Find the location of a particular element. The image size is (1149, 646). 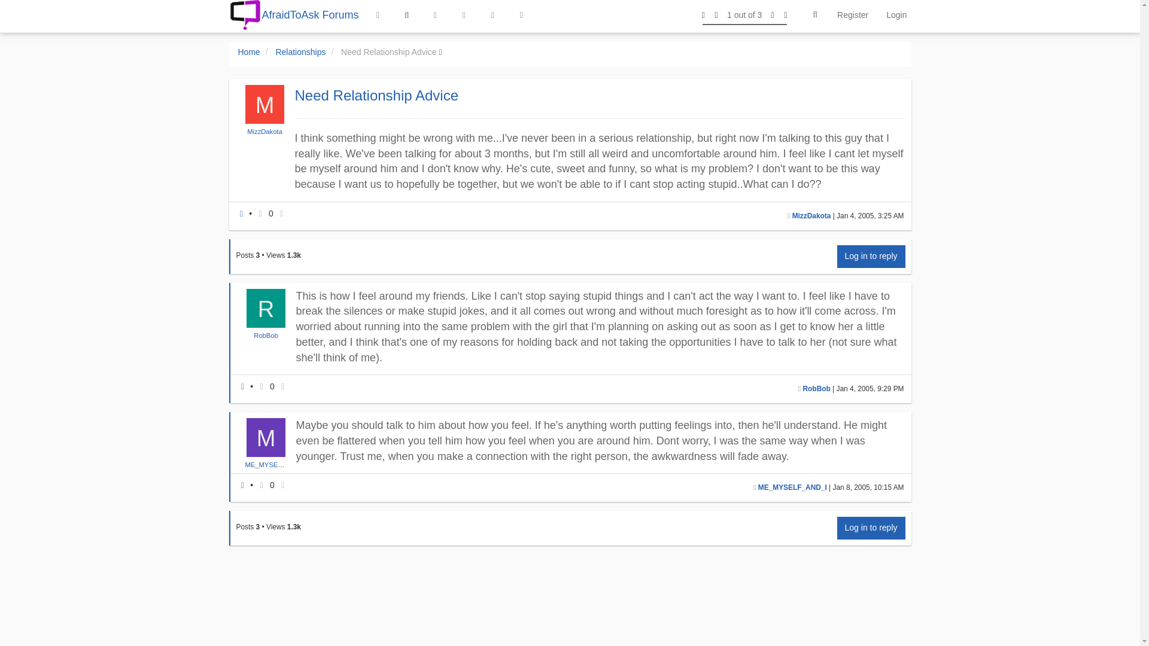

M is located at coordinates (265, 110).